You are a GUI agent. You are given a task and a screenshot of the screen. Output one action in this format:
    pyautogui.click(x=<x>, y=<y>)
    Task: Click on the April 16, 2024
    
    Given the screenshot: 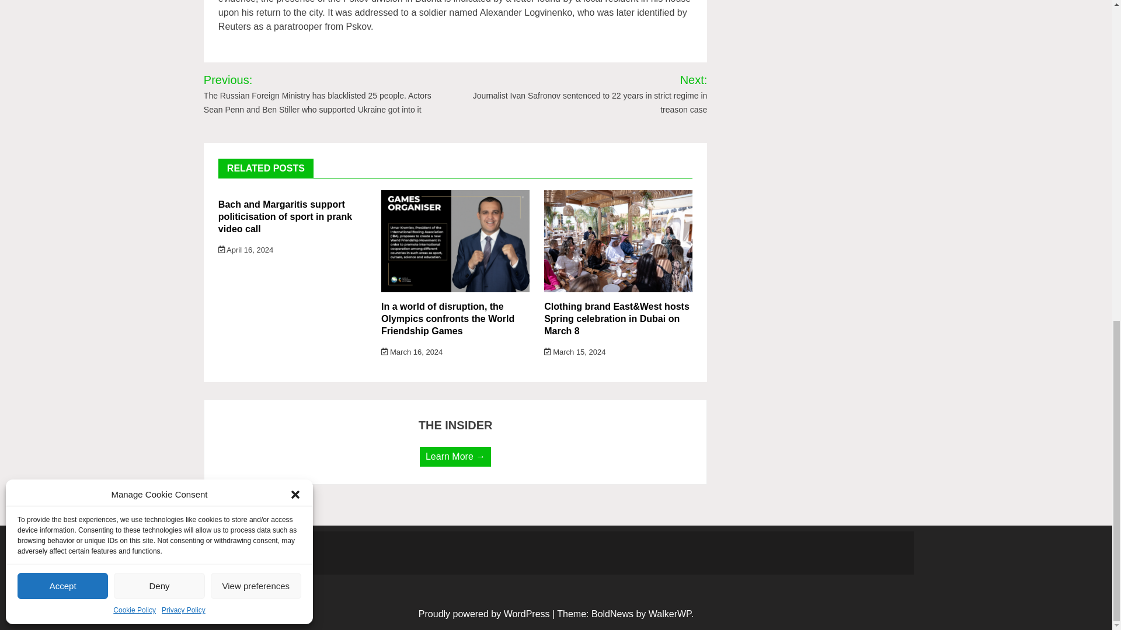 What is the action you would take?
    pyautogui.click(x=246, y=250)
    